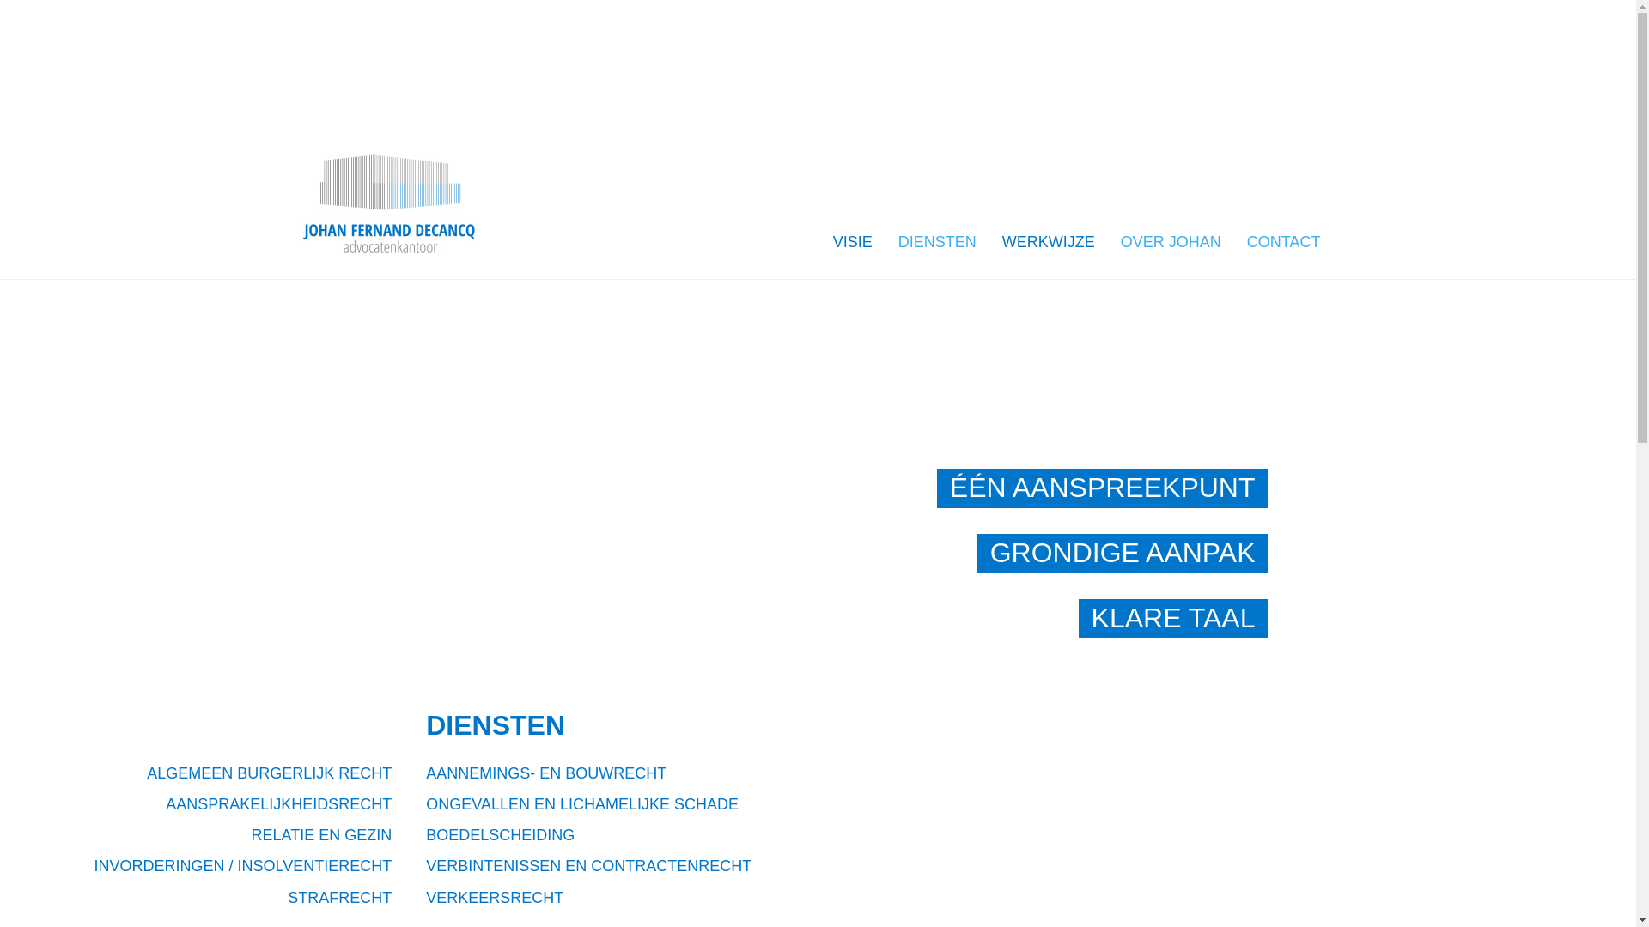  Describe the element at coordinates (582, 804) in the screenshot. I see `ONGEVALLEN EN LICHAMELIJKE SCHADE` at that location.